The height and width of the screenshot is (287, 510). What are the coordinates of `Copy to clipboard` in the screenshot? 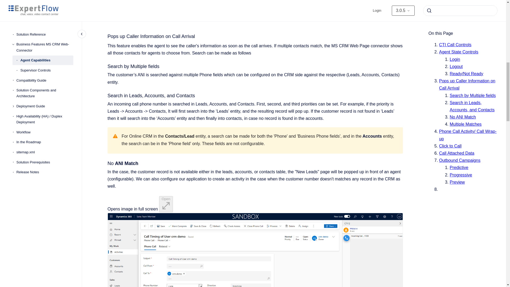 It's located at (105, 95).